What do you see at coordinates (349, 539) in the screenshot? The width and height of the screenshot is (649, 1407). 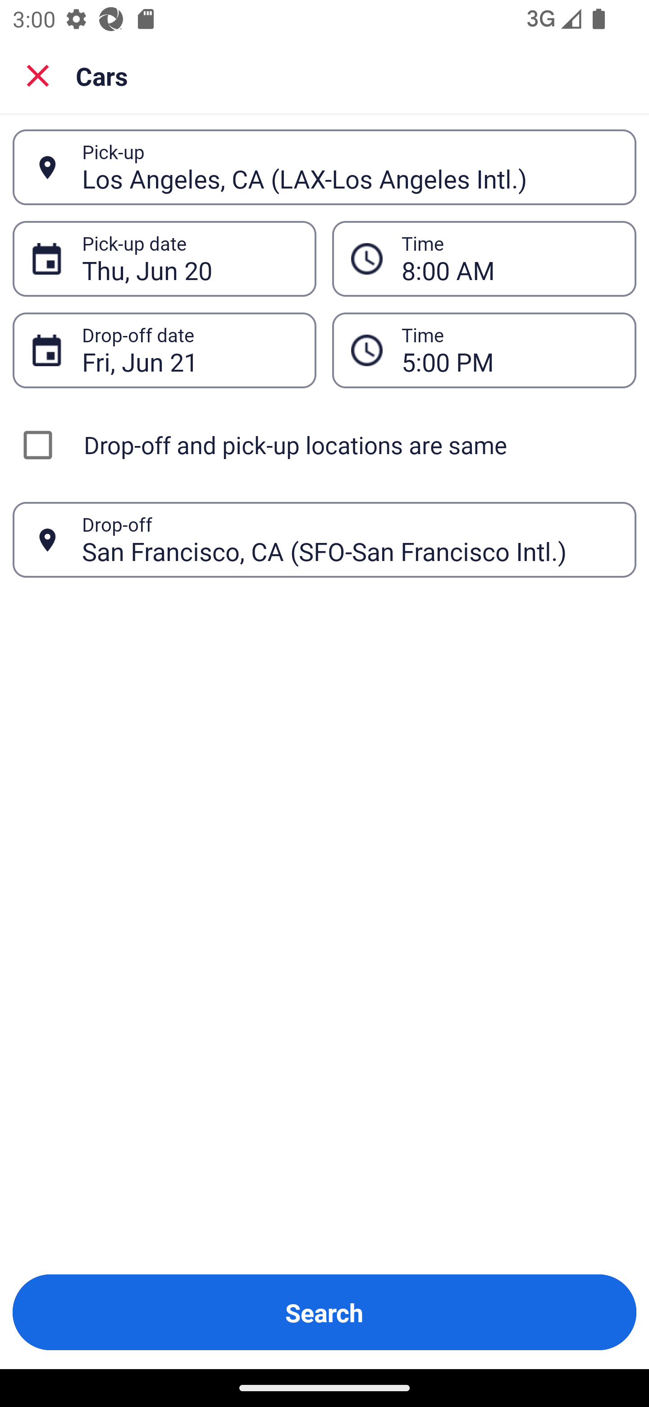 I see `San Francisco, CA (SFO-San Francisco Intl.)` at bounding box center [349, 539].